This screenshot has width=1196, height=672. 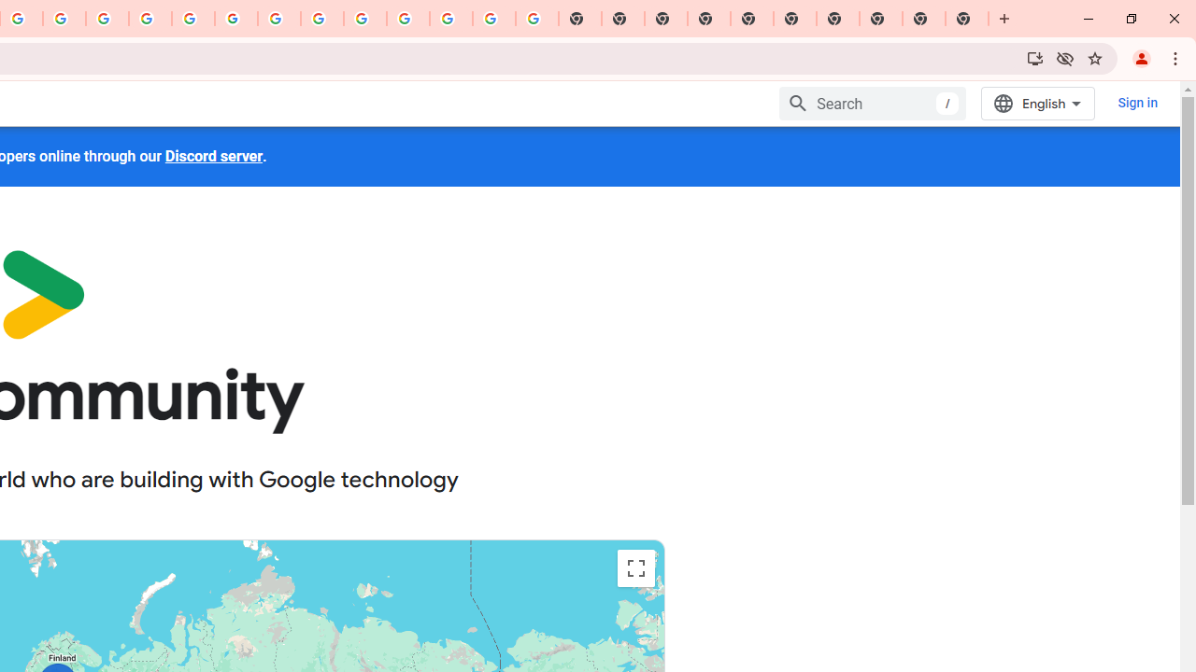 What do you see at coordinates (107, 19) in the screenshot?
I see `Privacy Help Center - Policies Help` at bounding box center [107, 19].